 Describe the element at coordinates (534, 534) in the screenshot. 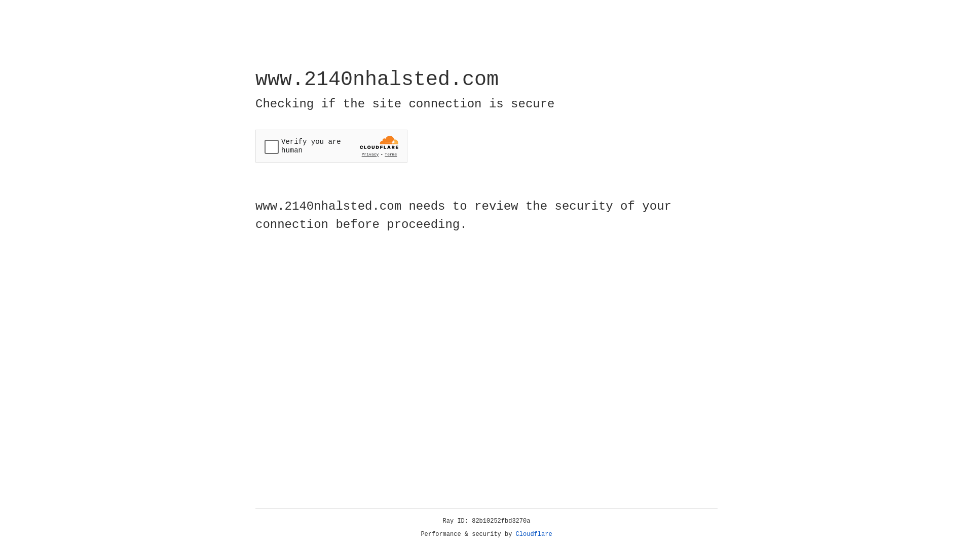

I see `Cloudflare` at that location.